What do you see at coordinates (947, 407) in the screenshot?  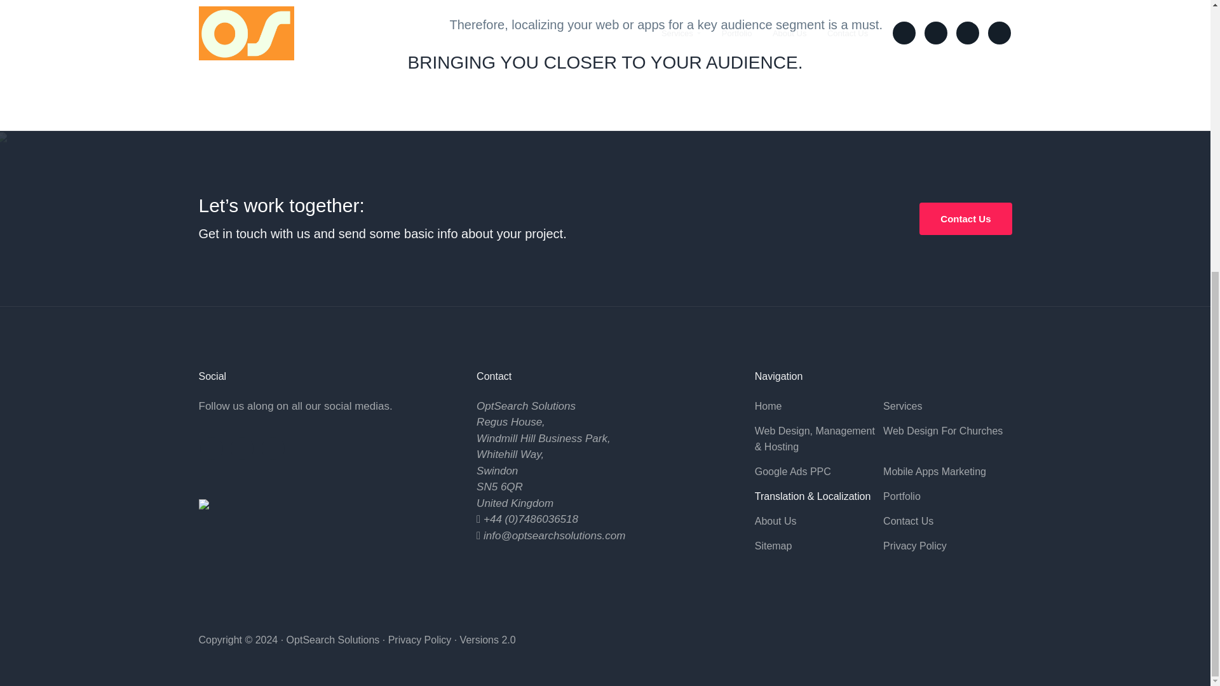 I see `Services` at bounding box center [947, 407].